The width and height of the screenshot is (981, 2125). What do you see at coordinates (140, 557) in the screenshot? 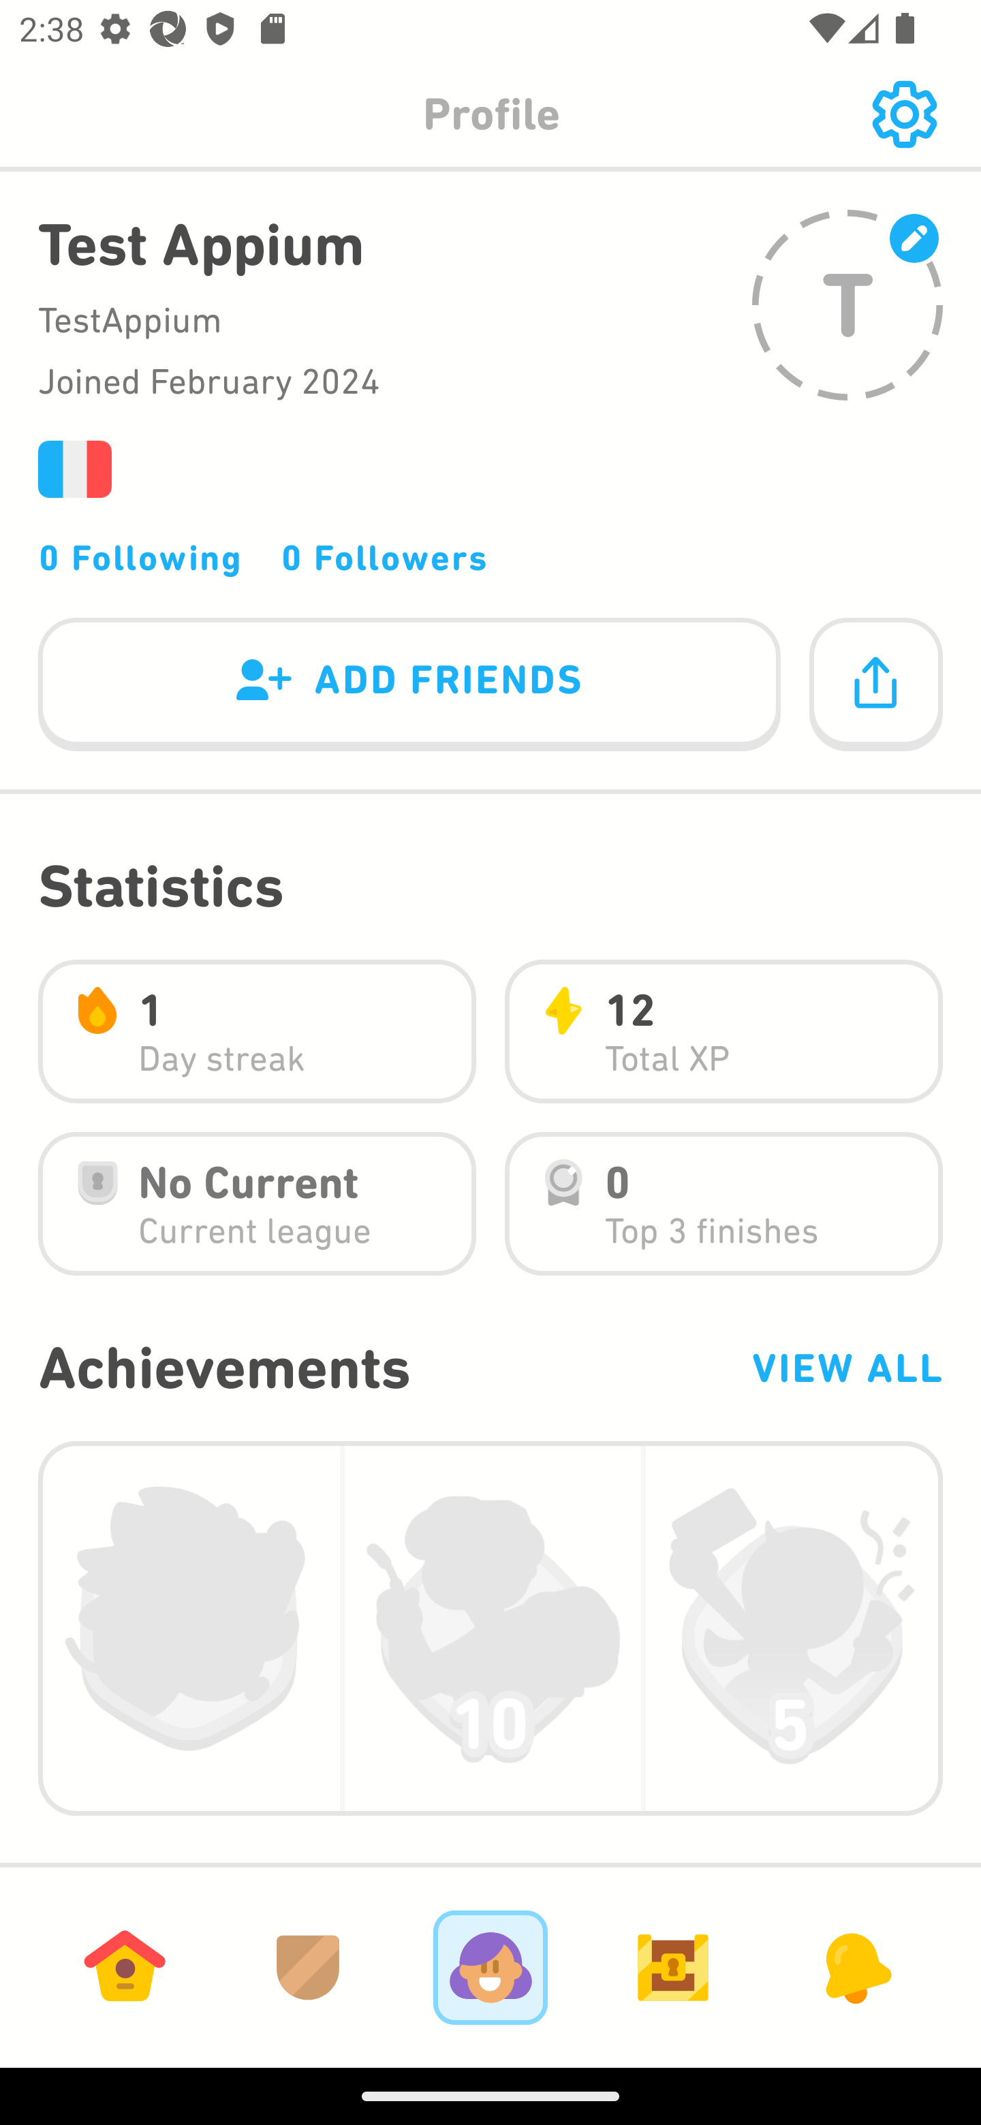
I see `0 Following` at bounding box center [140, 557].